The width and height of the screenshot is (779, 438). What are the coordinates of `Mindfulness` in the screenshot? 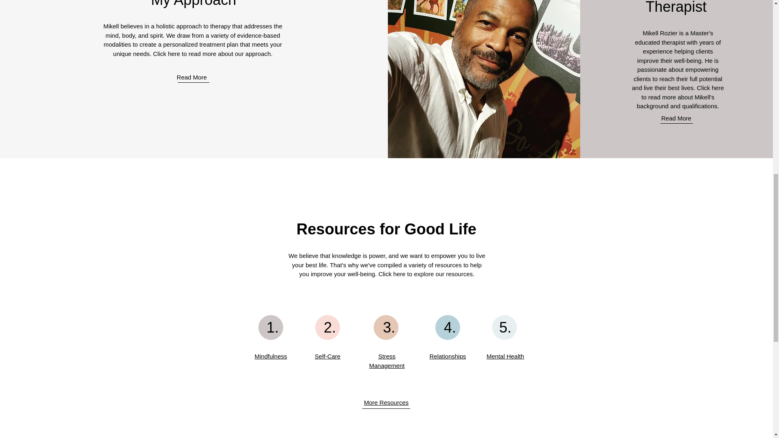 It's located at (270, 356).